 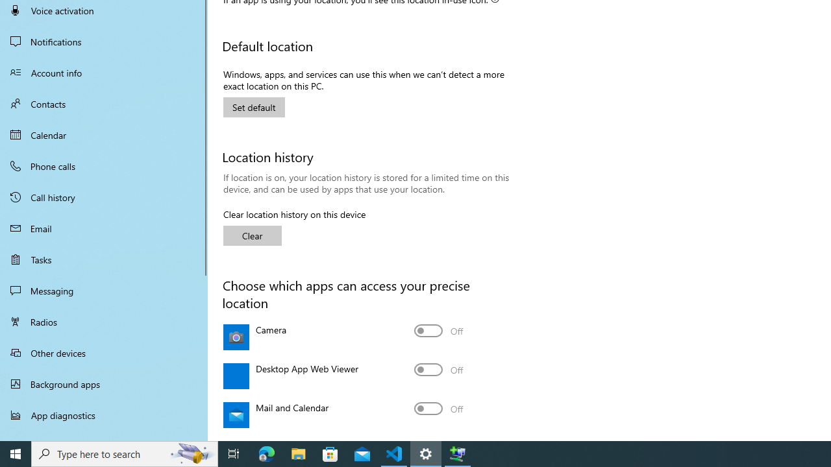 What do you see at coordinates (104, 384) in the screenshot?
I see `Background apps` at bounding box center [104, 384].